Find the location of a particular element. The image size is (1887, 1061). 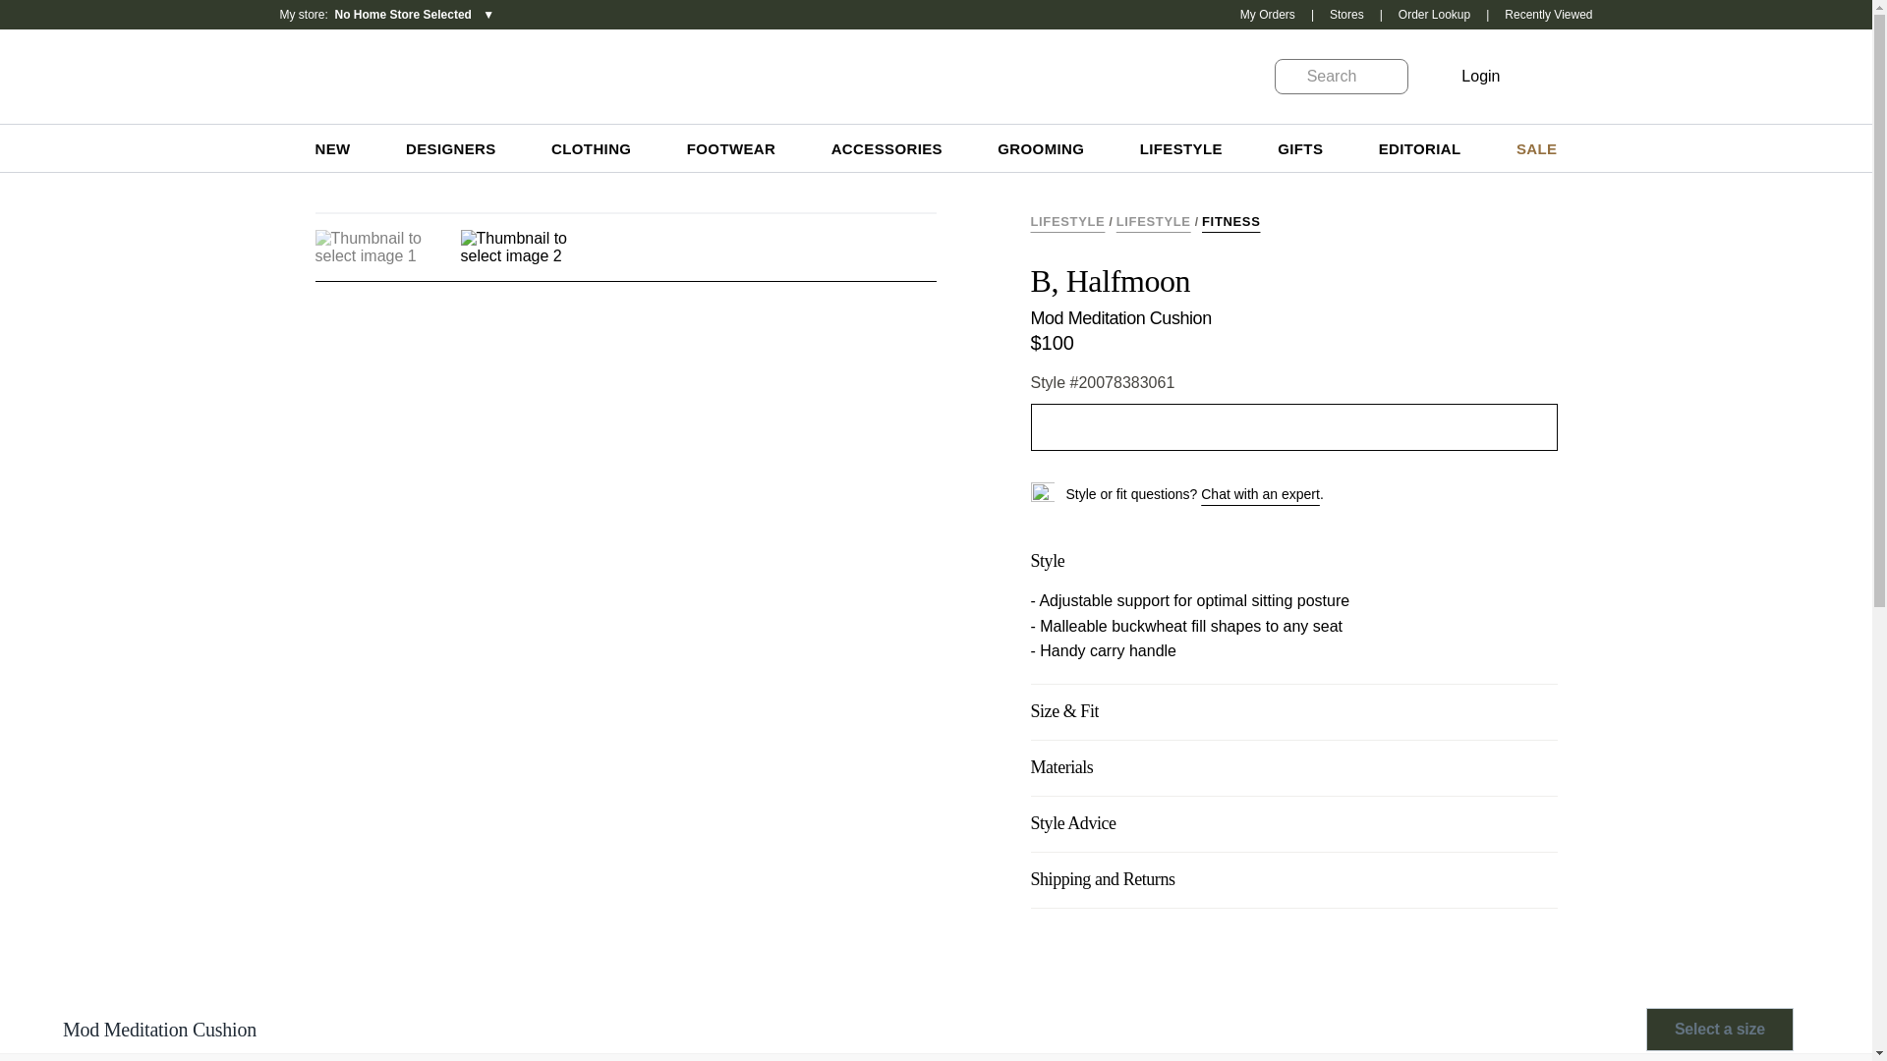

DESIGNERS is located at coordinates (1433, 14).